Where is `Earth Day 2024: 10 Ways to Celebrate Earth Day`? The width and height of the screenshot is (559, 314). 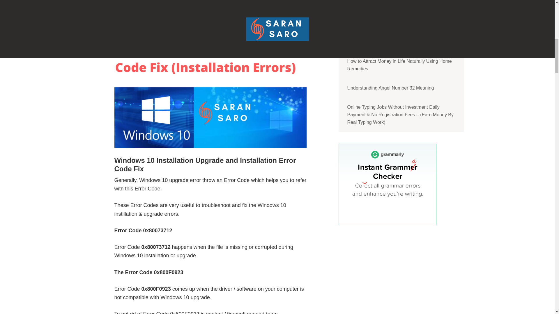 Earth Day 2024: 10 Ways to Celebrate Earth Day is located at coordinates (401, 15).